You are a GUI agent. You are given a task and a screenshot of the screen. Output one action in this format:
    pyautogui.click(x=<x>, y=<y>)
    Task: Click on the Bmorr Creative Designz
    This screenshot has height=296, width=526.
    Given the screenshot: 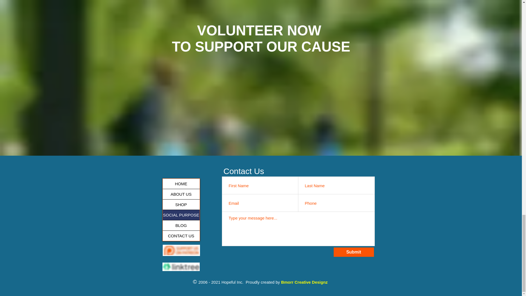 What is the action you would take?
    pyautogui.click(x=304, y=282)
    